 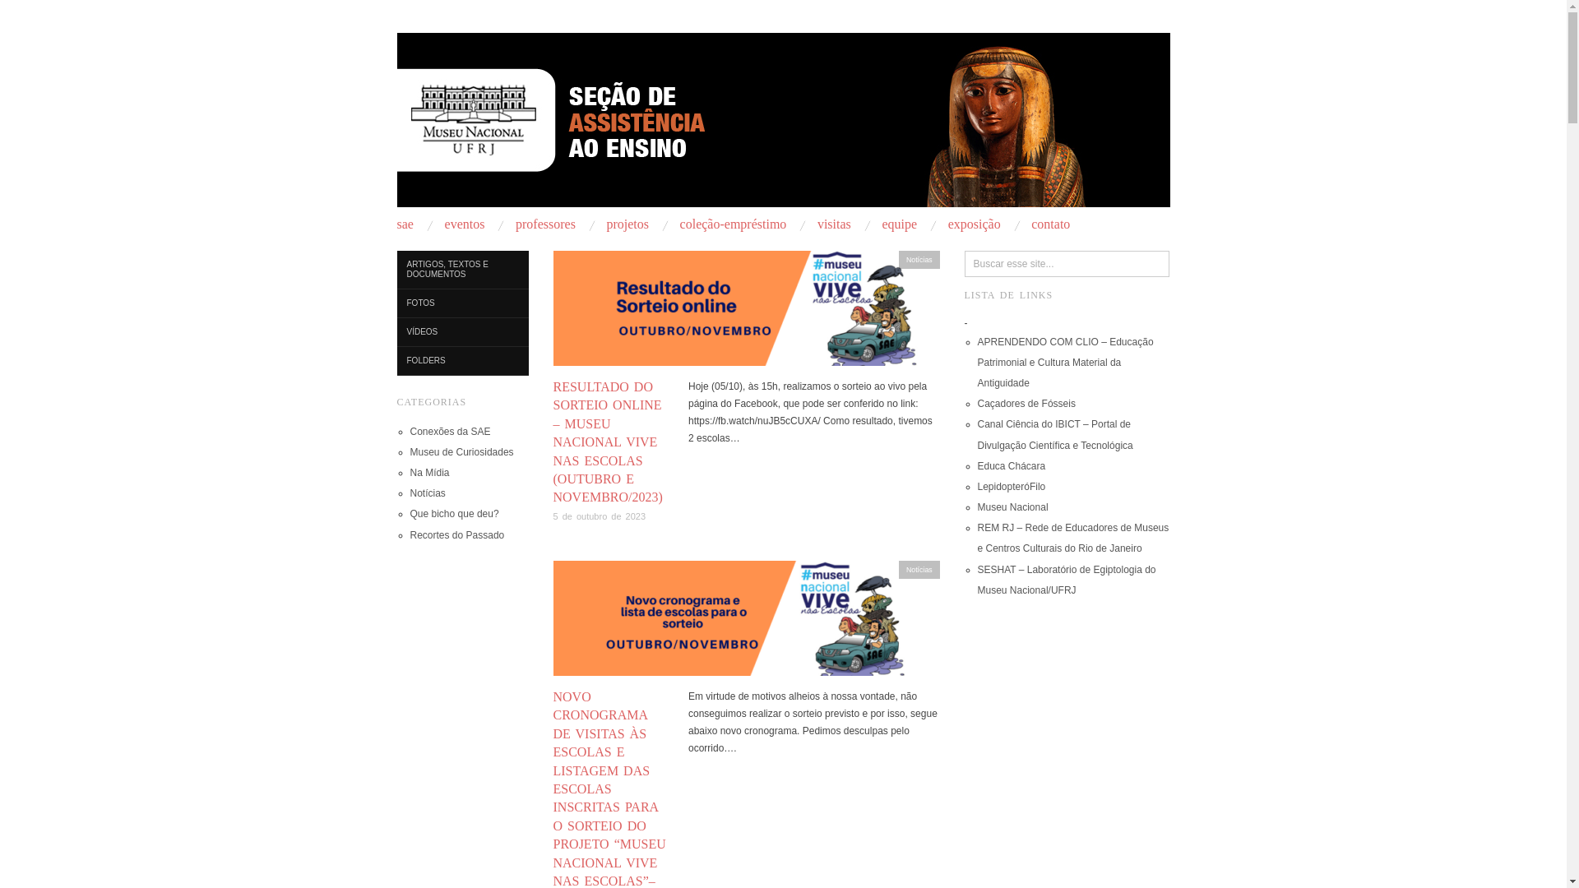 I want to click on Museu Nacional, so click(x=1012, y=506).